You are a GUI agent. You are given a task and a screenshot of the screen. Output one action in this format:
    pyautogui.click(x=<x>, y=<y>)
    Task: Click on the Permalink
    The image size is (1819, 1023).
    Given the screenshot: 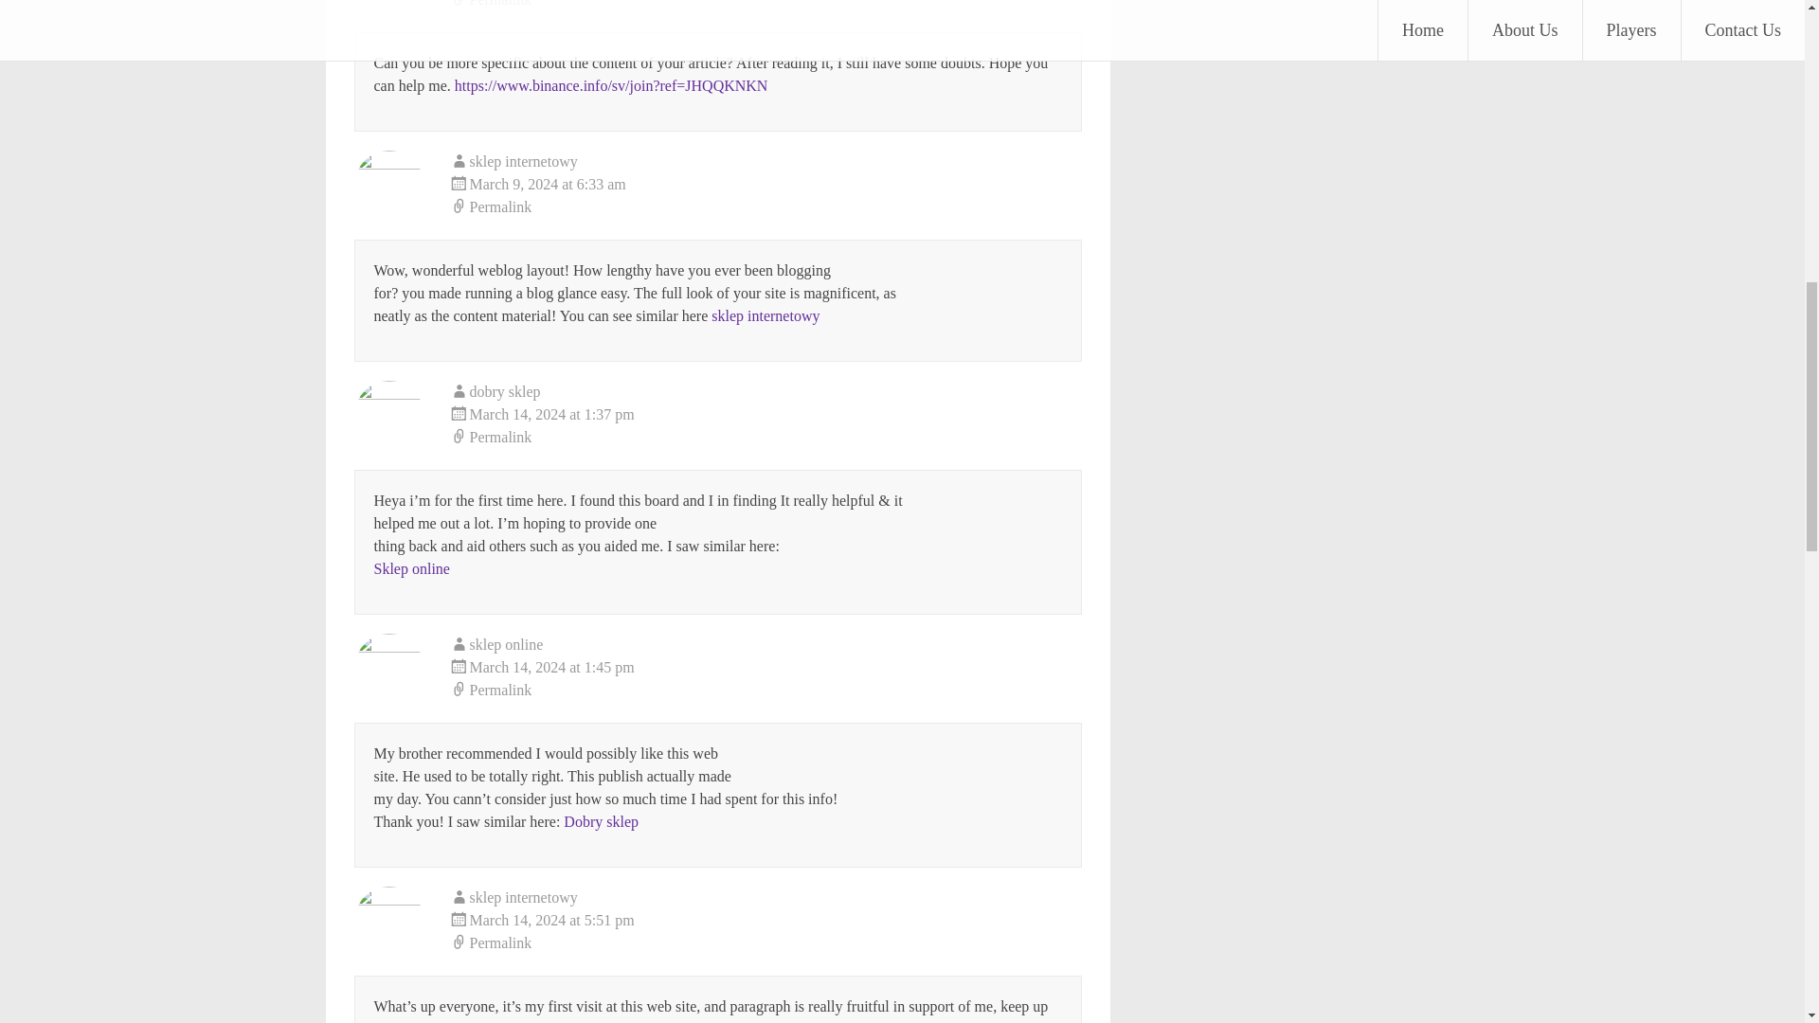 What is the action you would take?
    pyautogui.click(x=765, y=207)
    